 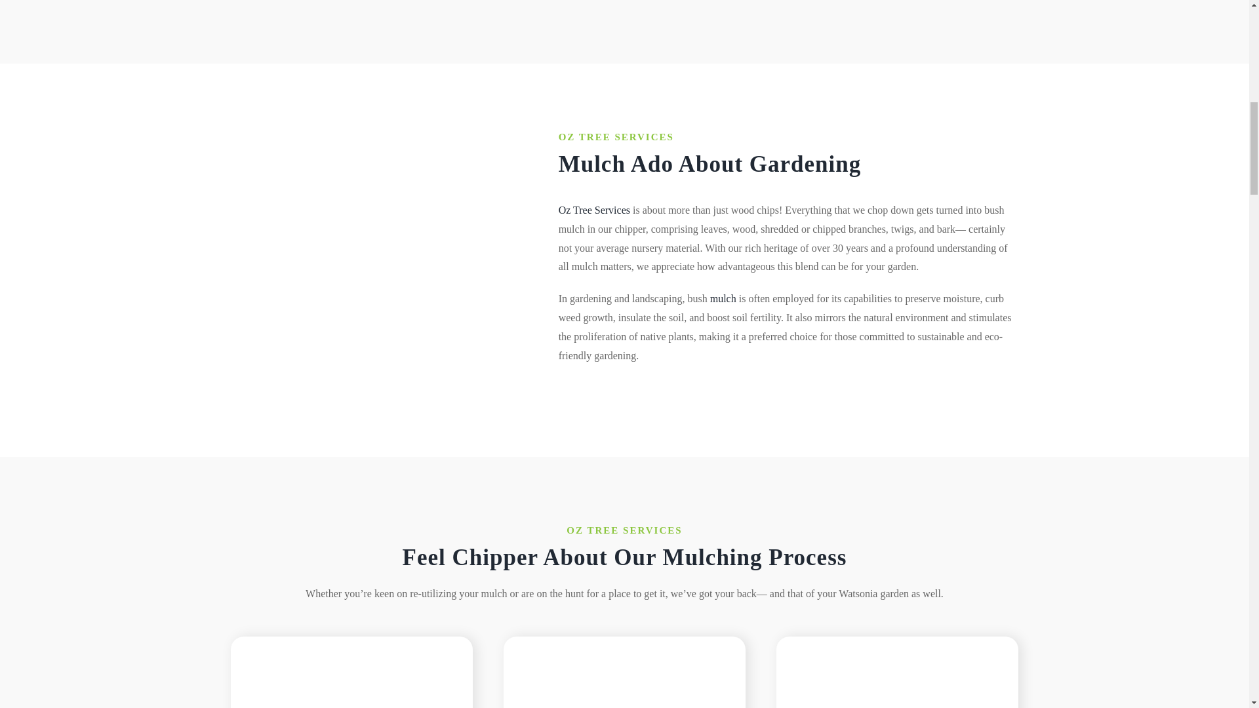 What do you see at coordinates (351, 682) in the screenshot?
I see `Tree Mulching Watsonia` at bounding box center [351, 682].